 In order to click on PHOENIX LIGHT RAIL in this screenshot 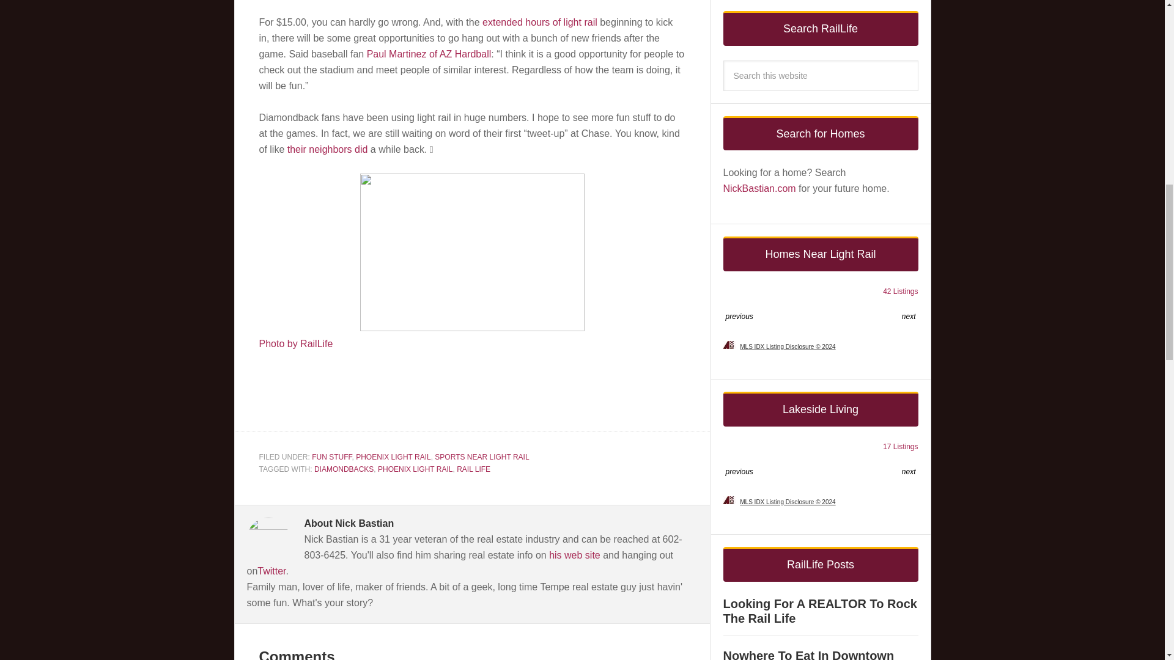, I will do `click(393, 457)`.